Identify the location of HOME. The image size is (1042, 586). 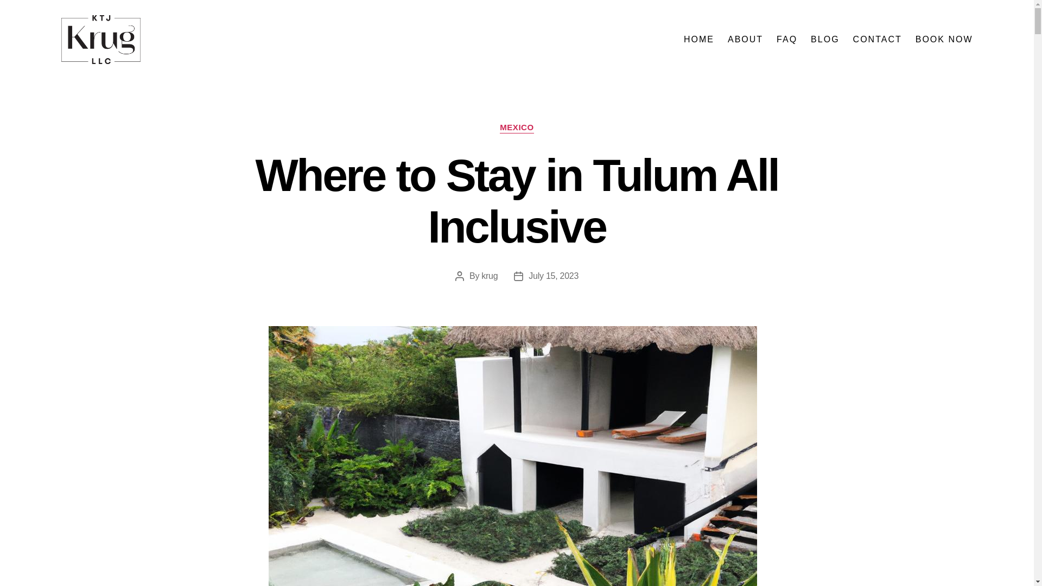
(698, 39).